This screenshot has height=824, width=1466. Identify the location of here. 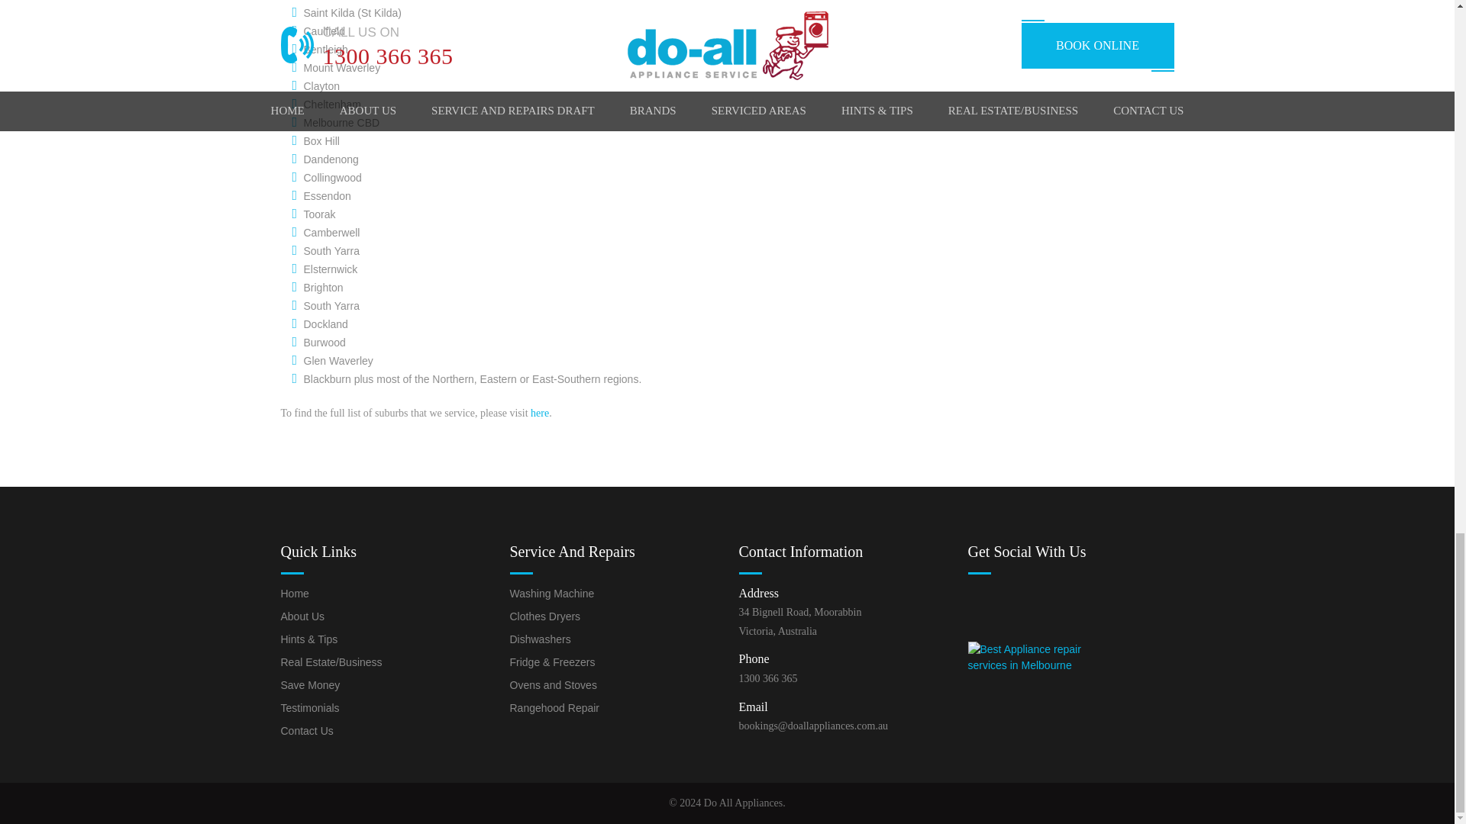
(539, 412).